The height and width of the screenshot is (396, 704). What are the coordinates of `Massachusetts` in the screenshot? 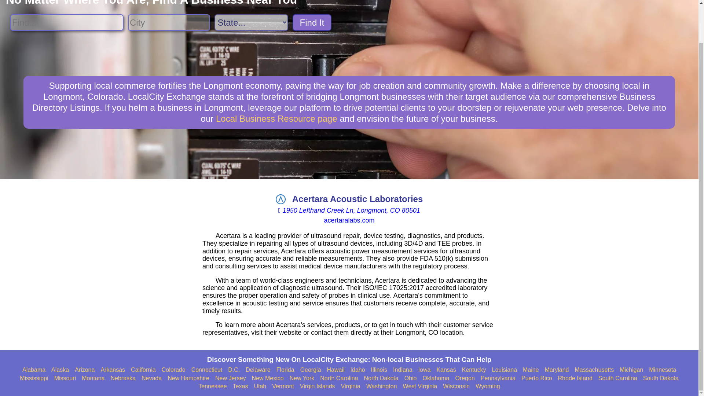 It's located at (594, 370).